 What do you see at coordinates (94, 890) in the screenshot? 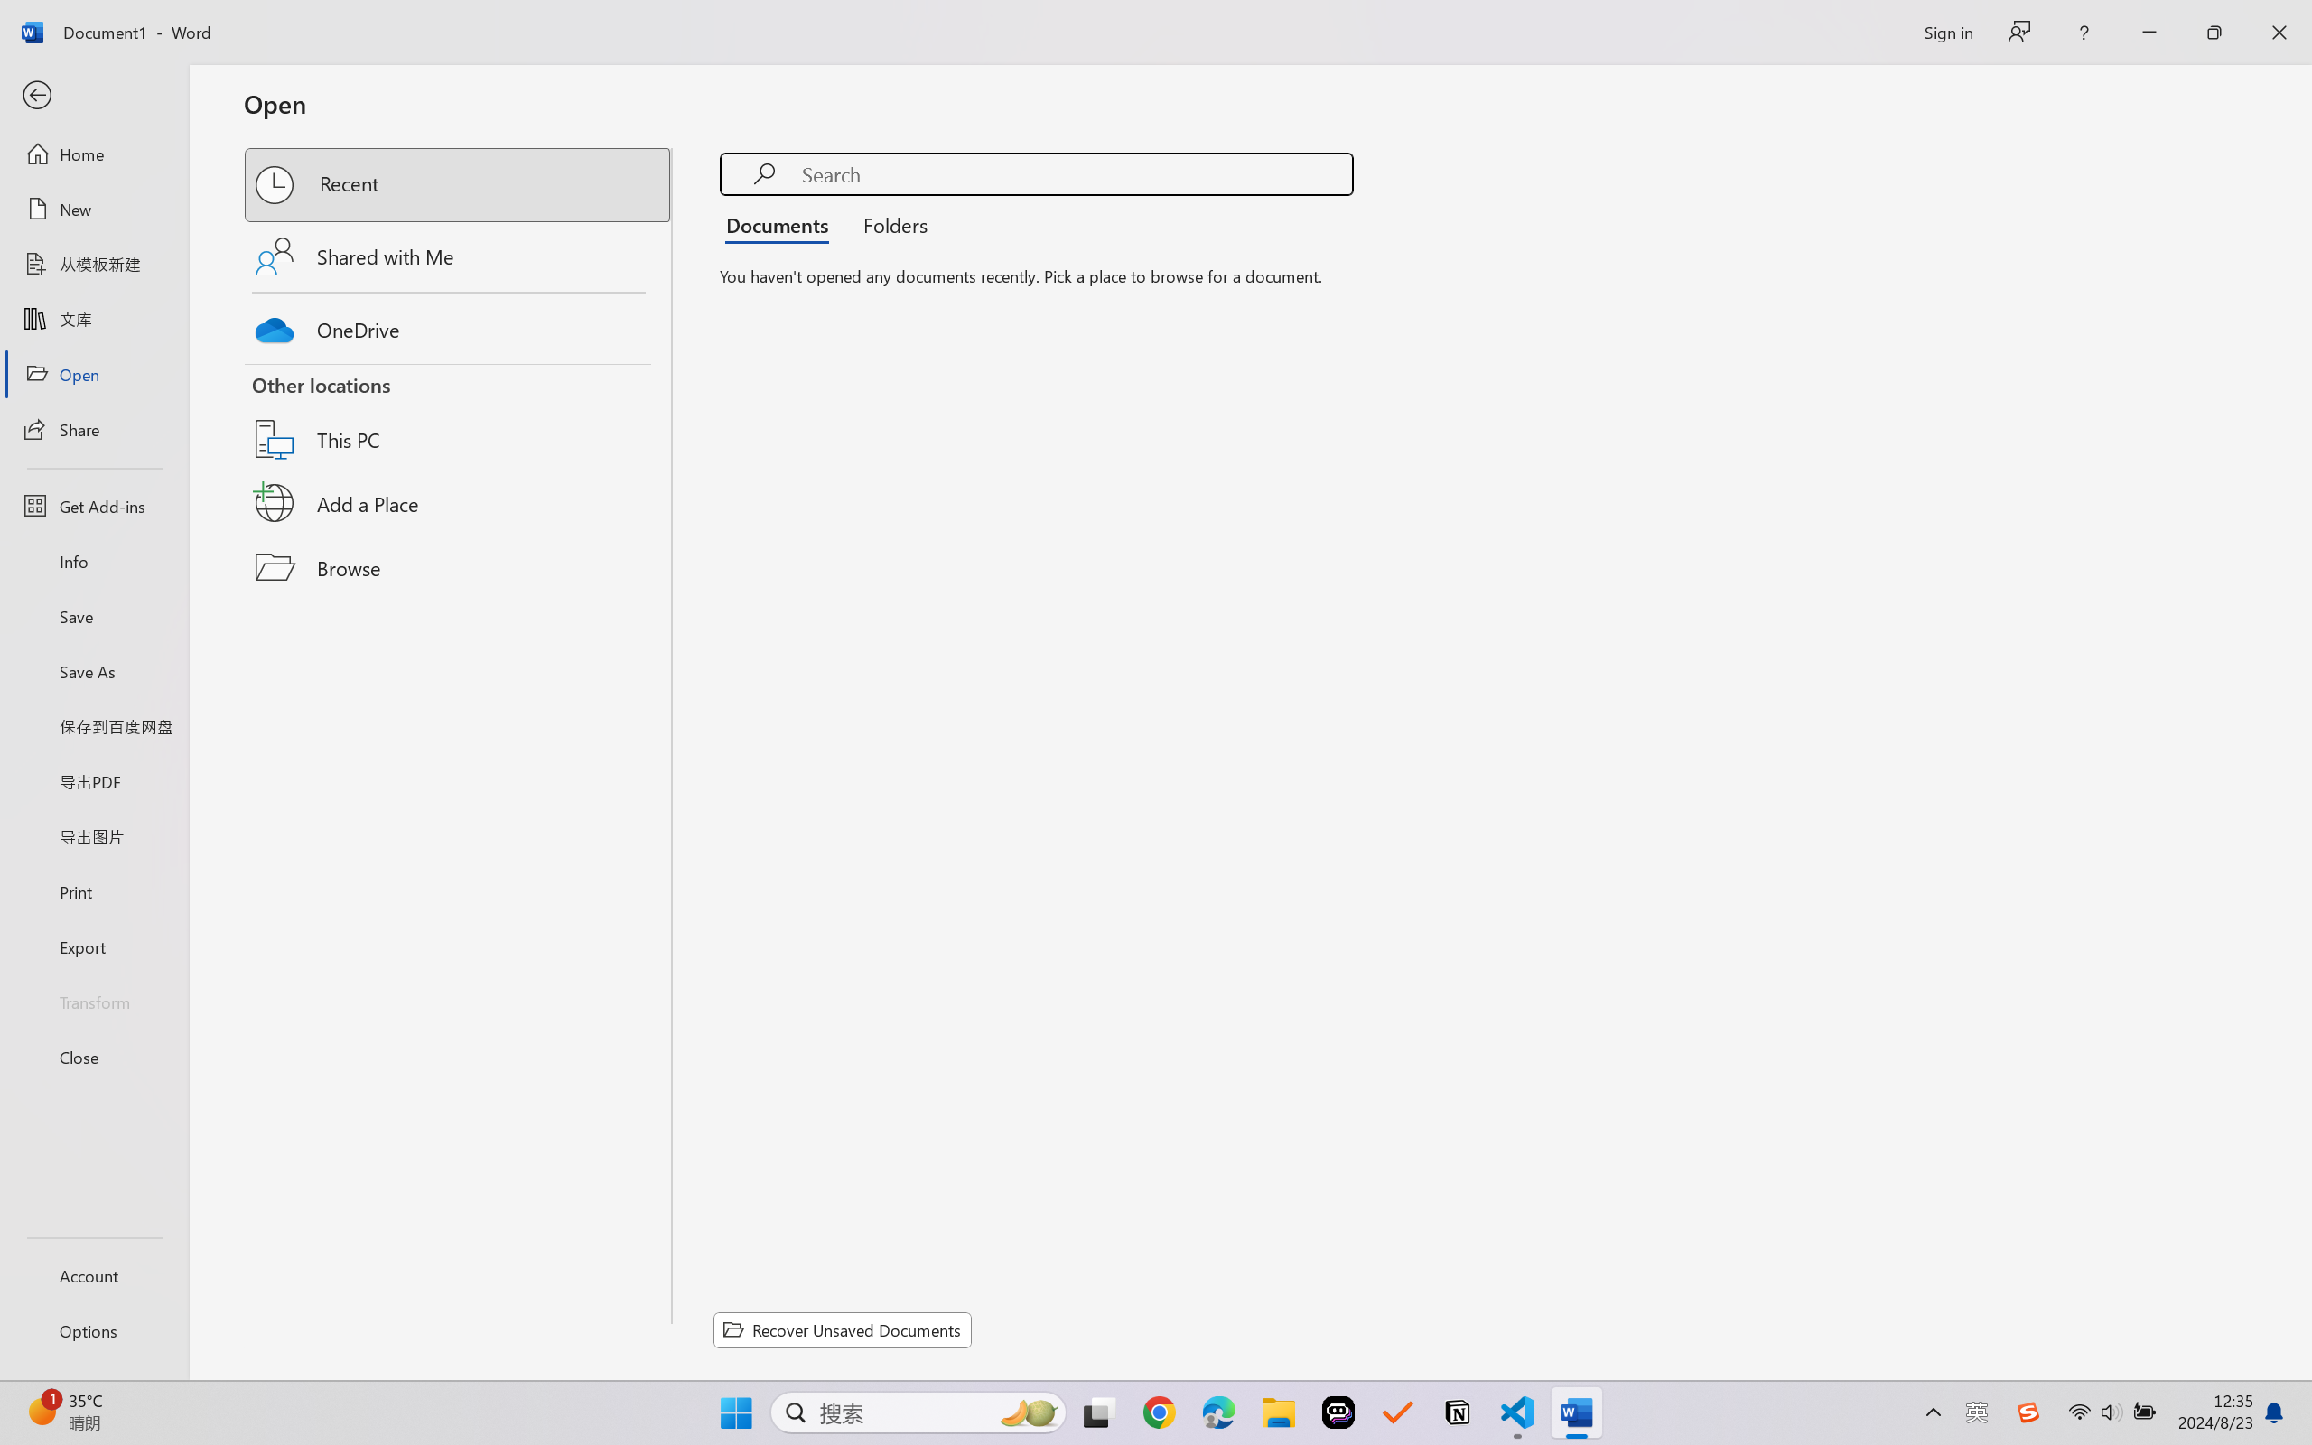
I see `Print` at bounding box center [94, 890].